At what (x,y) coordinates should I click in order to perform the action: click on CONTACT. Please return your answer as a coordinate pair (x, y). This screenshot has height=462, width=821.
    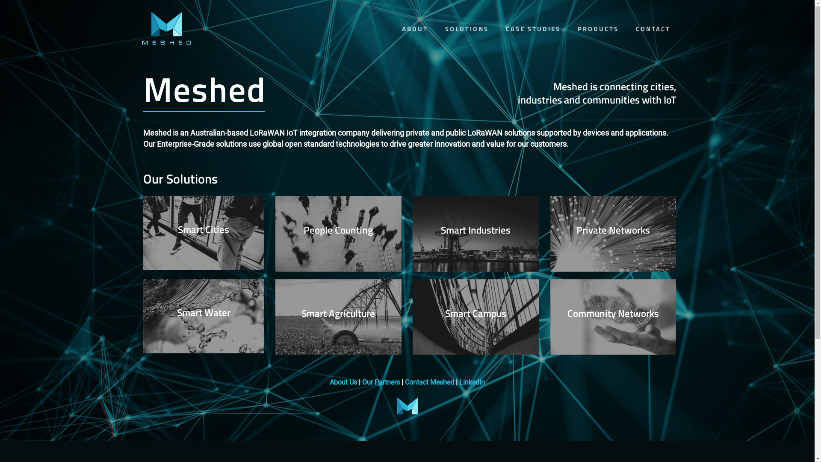
    Looking at the image, I should click on (653, 35).